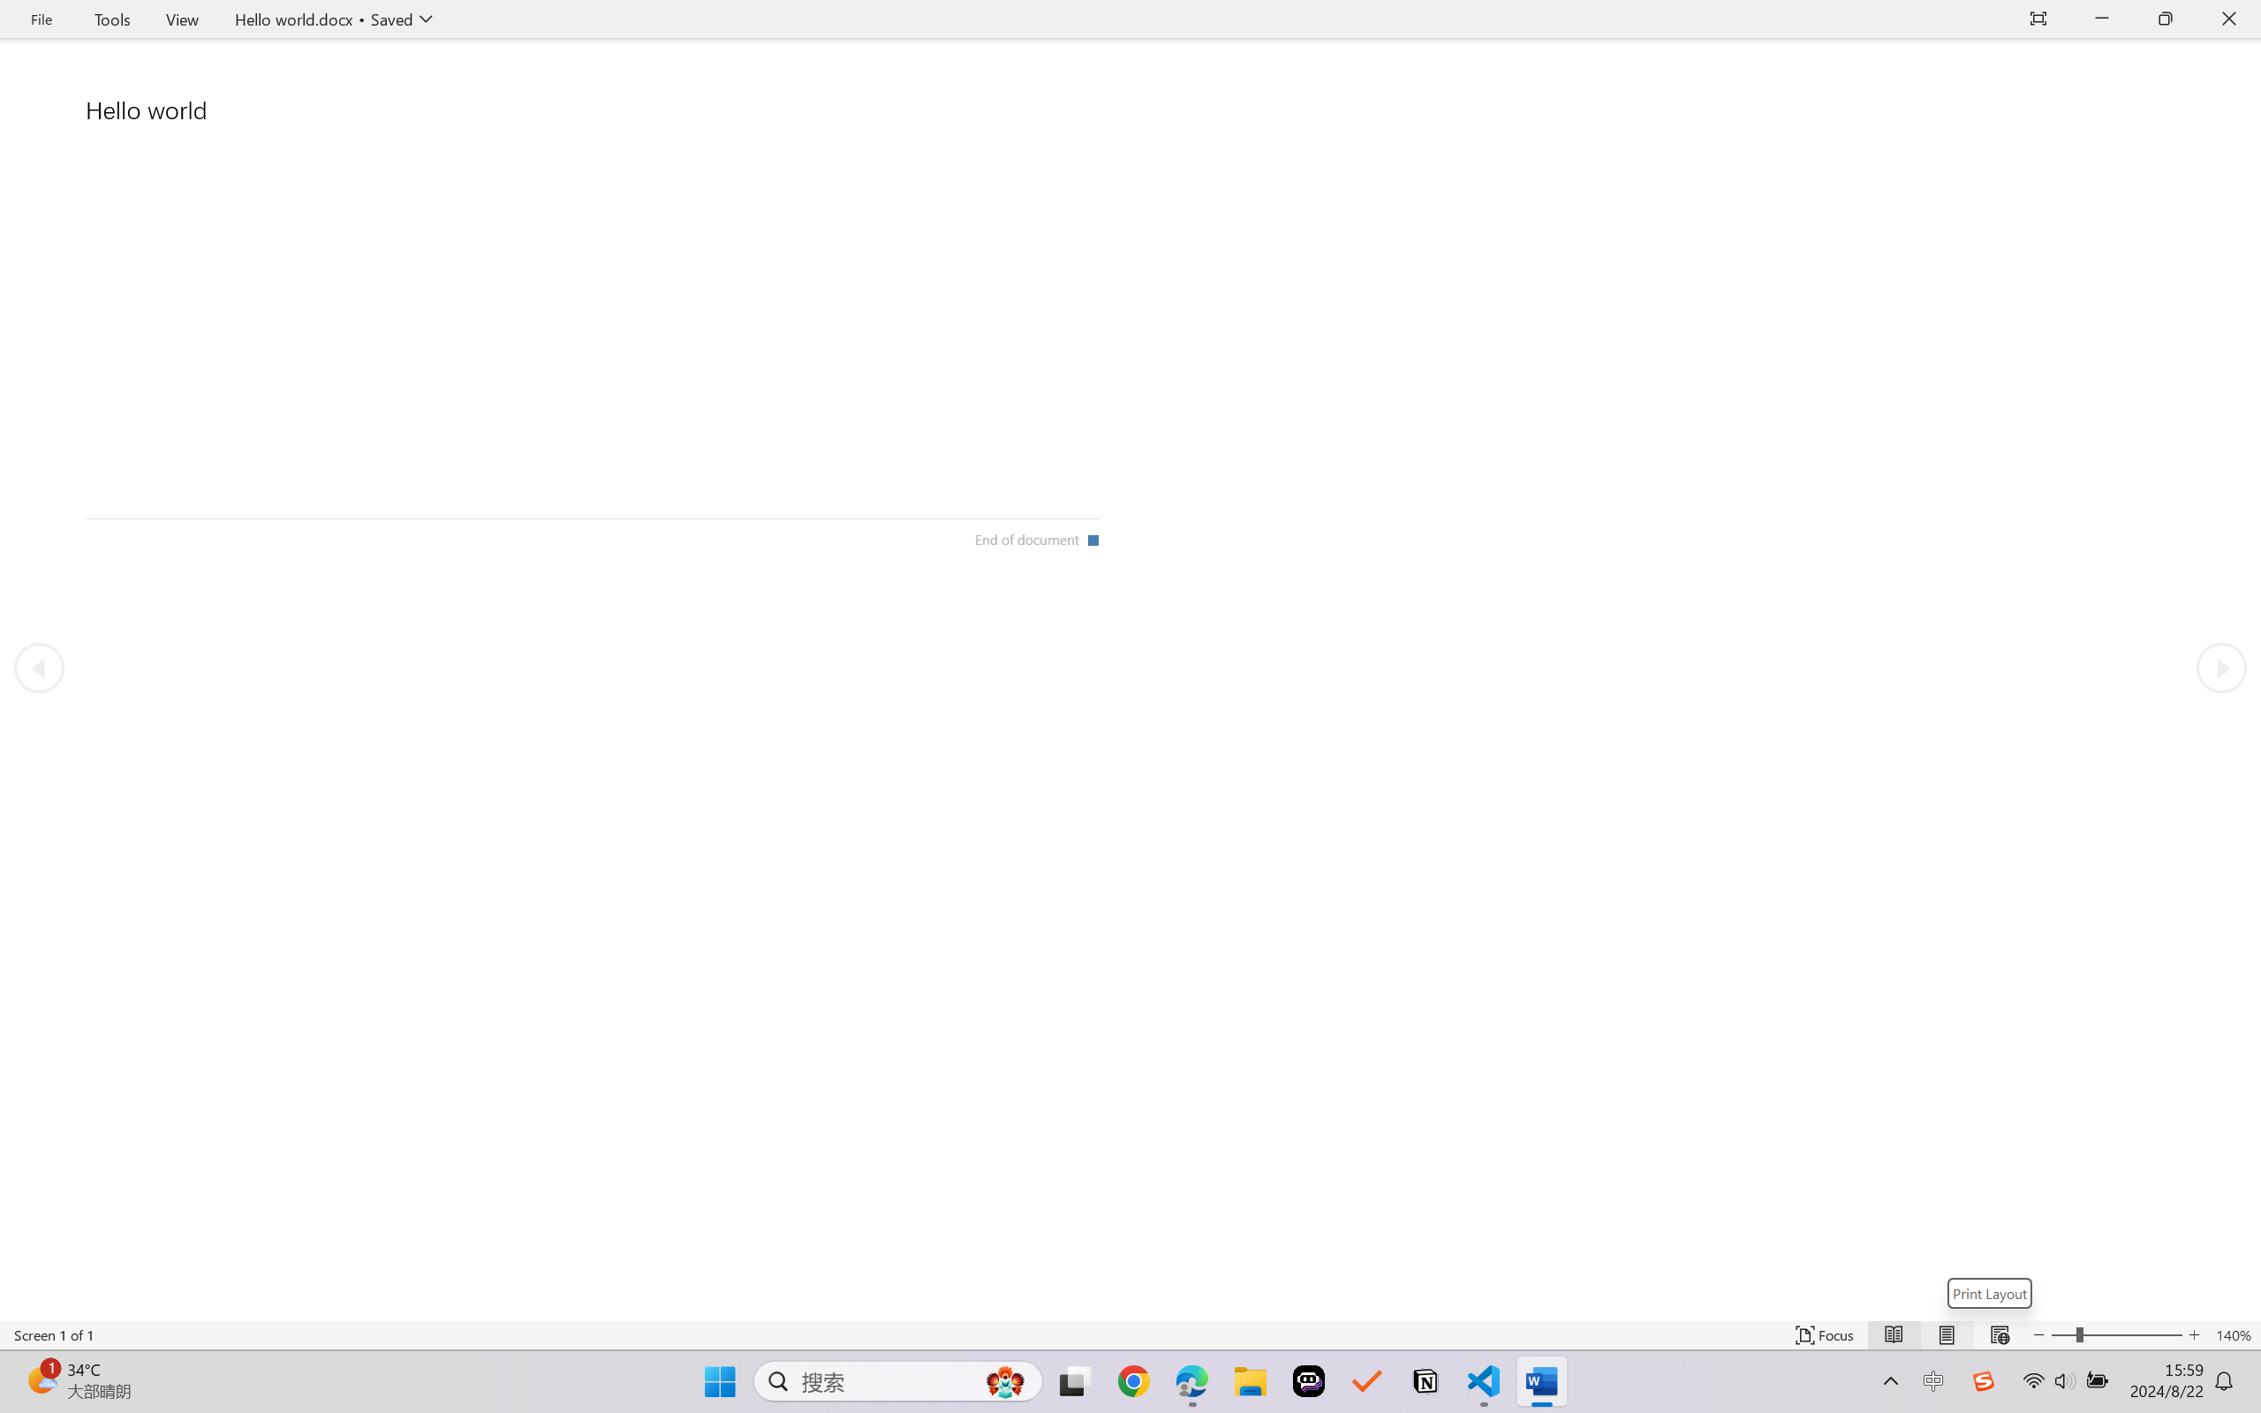  I want to click on Class: Image, so click(1984, 1381).